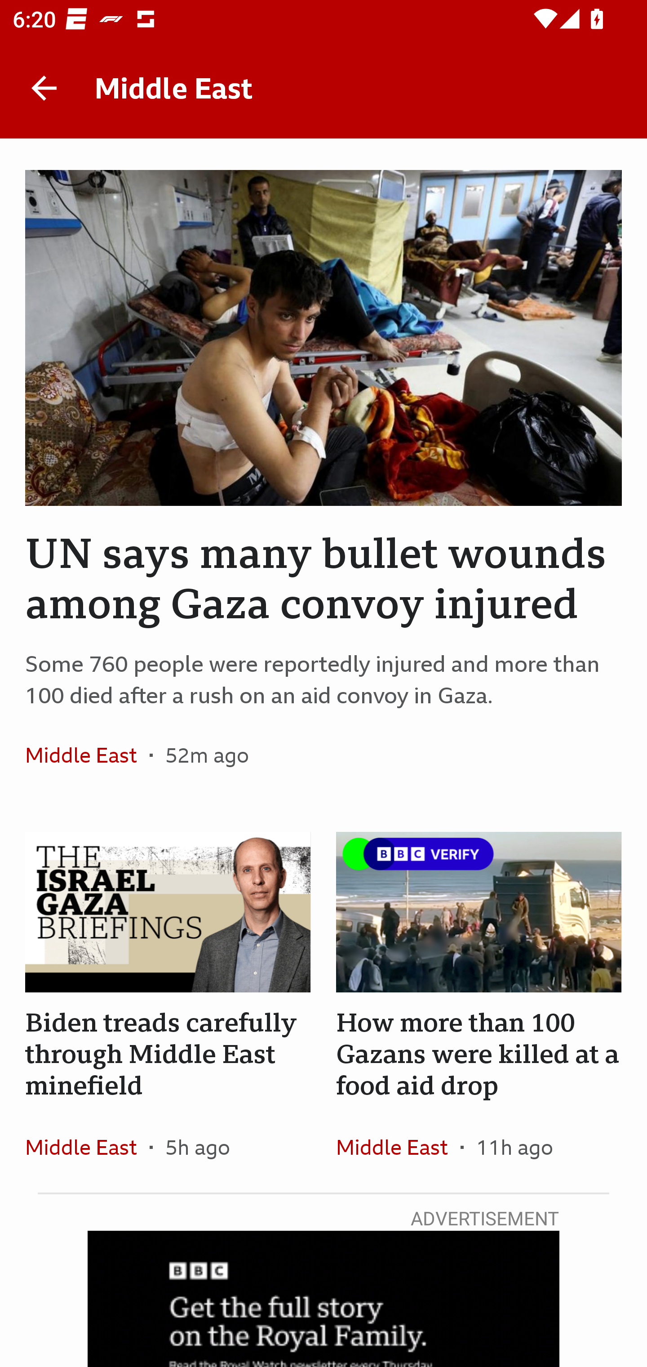  What do you see at coordinates (87, 1147) in the screenshot?
I see `Middle East In the section Middle East` at bounding box center [87, 1147].